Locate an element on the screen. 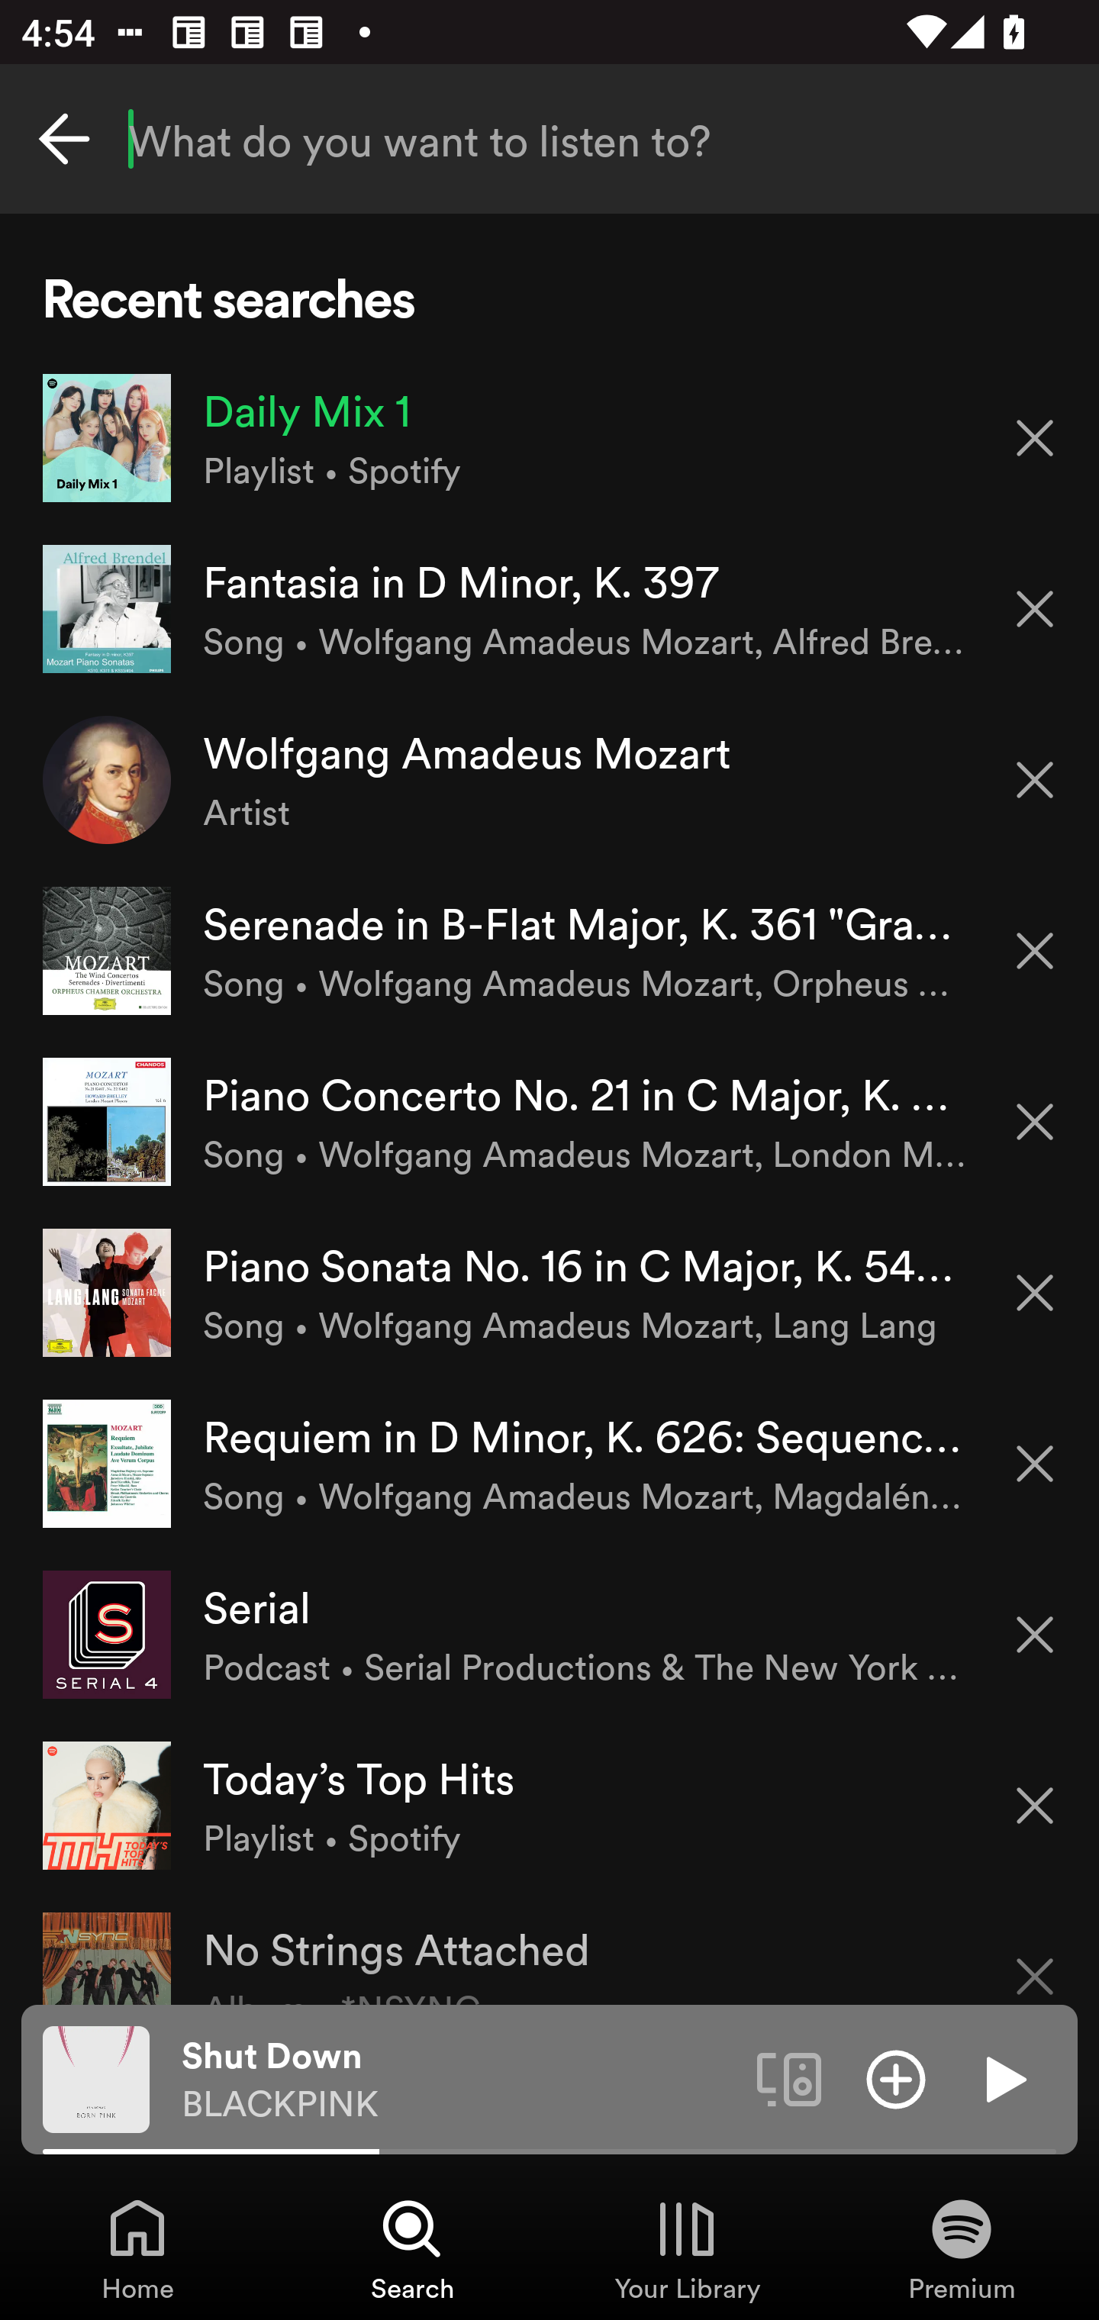 The height and width of the screenshot is (2320, 1099). Remove is located at coordinates (1035, 780).